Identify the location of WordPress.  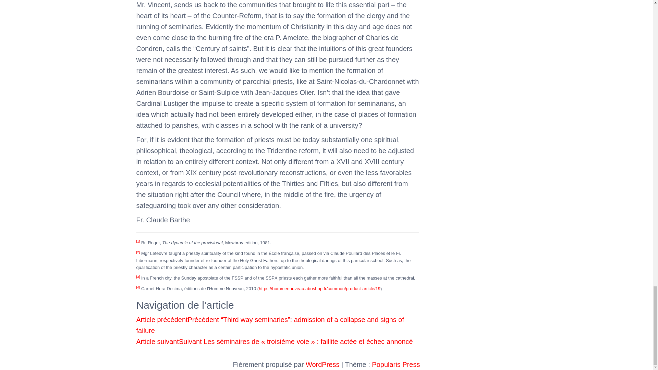
(322, 365).